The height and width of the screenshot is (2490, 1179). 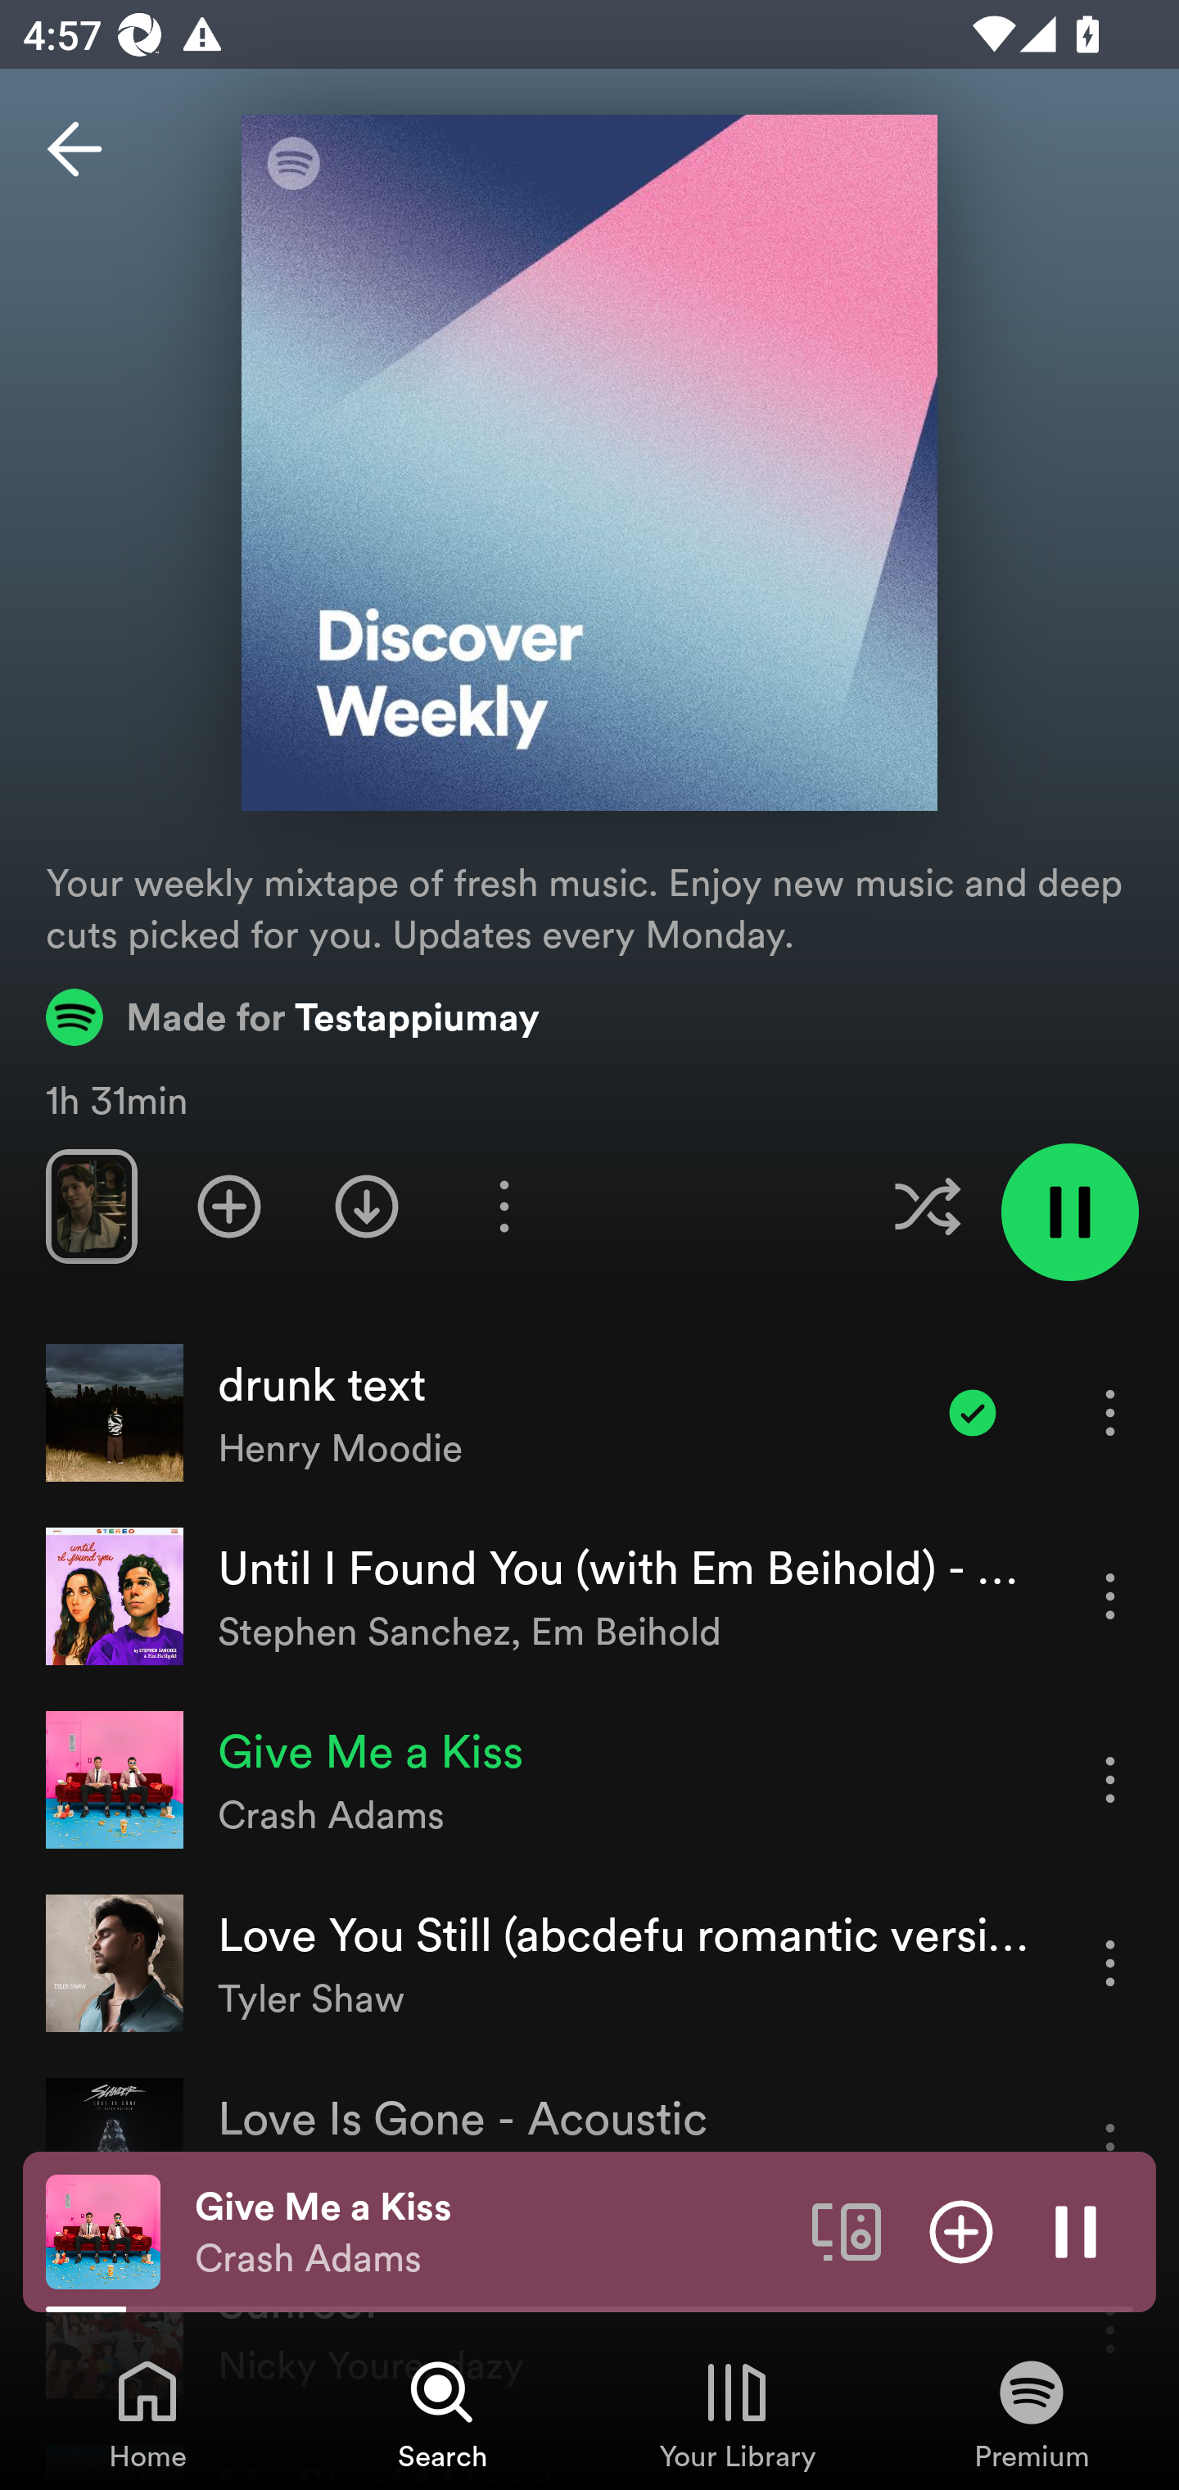 I want to click on Item added, so click(x=973, y=1412).